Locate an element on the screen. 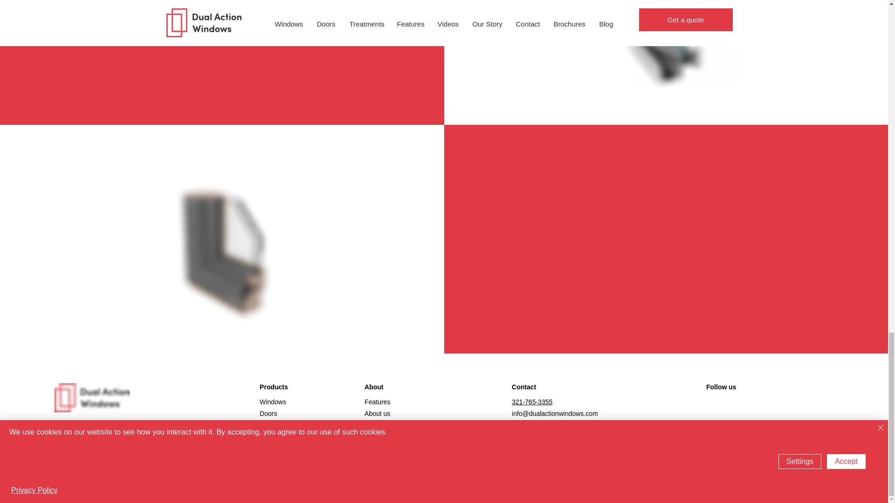 The width and height of the screenshot is (895, 503). Treatments is located at coordinates (276, 425).